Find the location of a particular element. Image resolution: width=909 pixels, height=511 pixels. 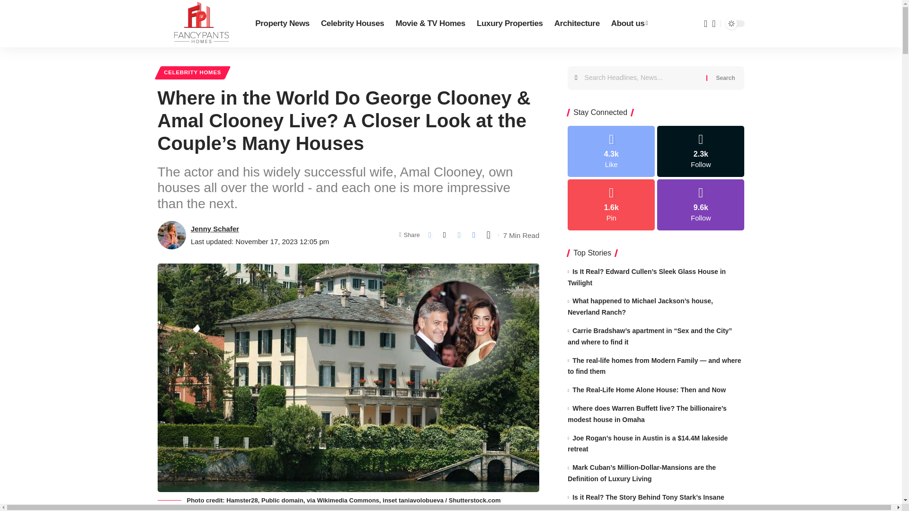

Property News is located at coordinates (282, 24).